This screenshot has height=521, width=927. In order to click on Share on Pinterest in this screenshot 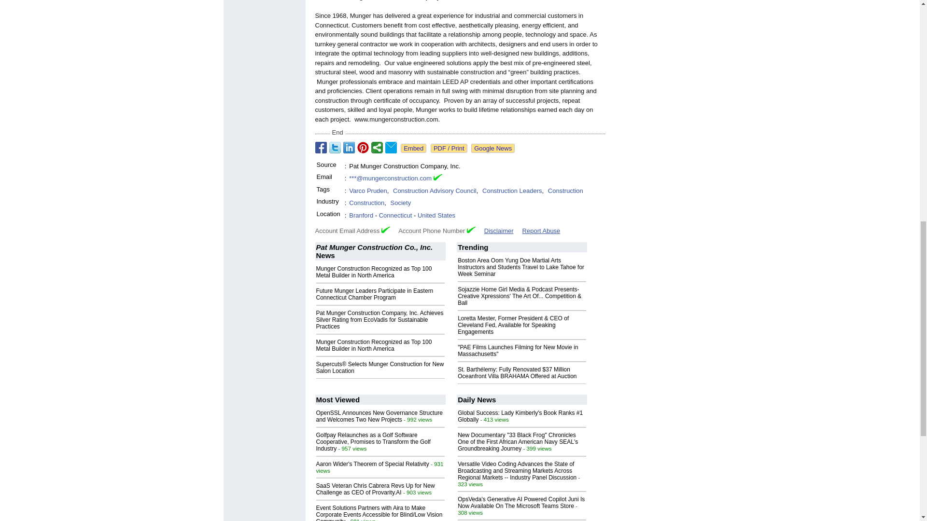, I will do `click(363, 147)`.